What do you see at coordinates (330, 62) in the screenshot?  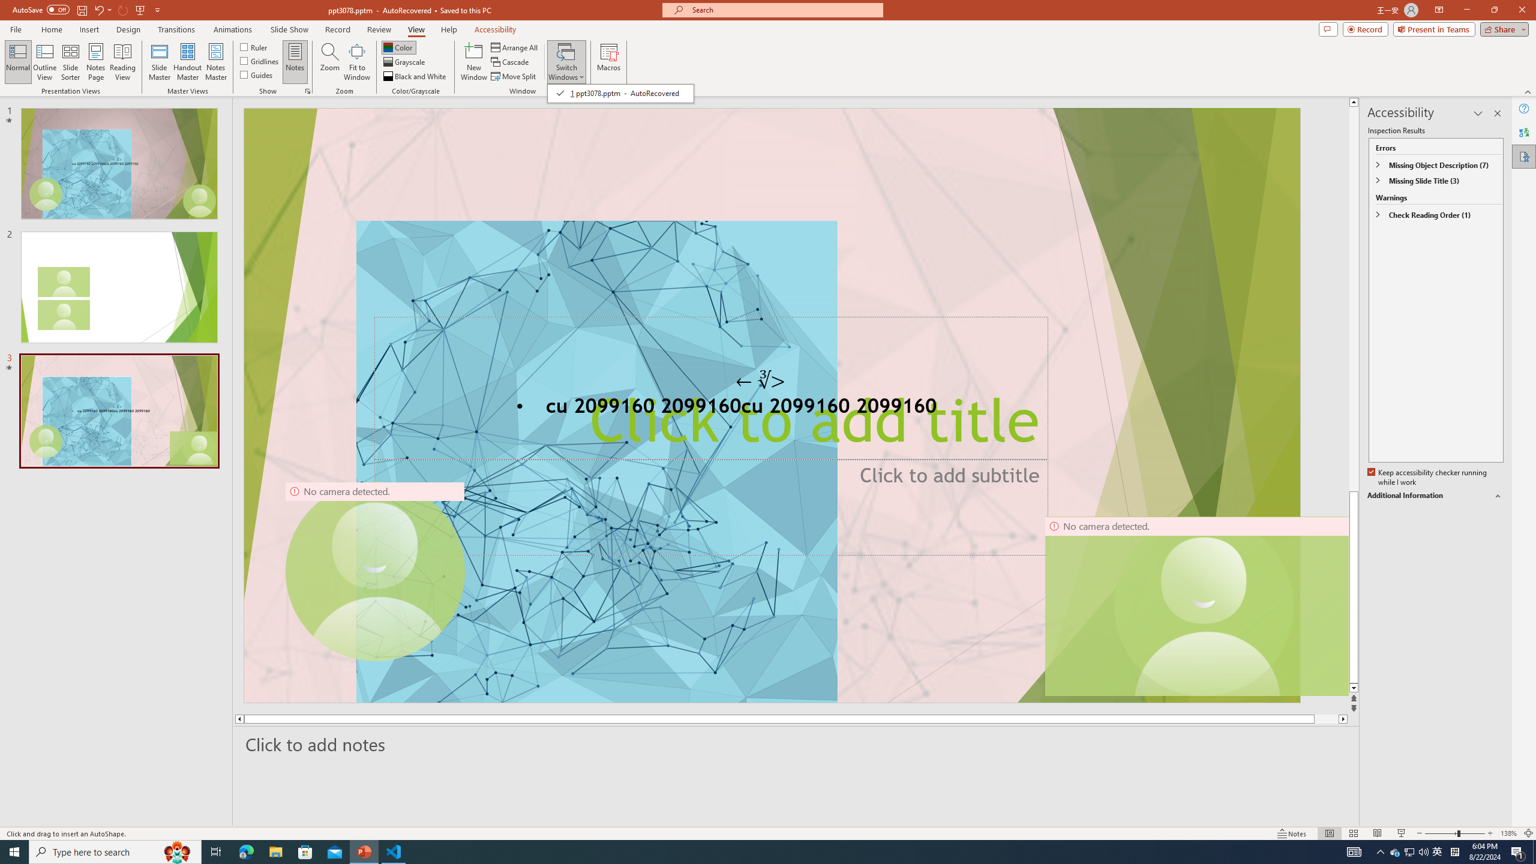 I see `Zoom...` at bounding box center [330, 62].